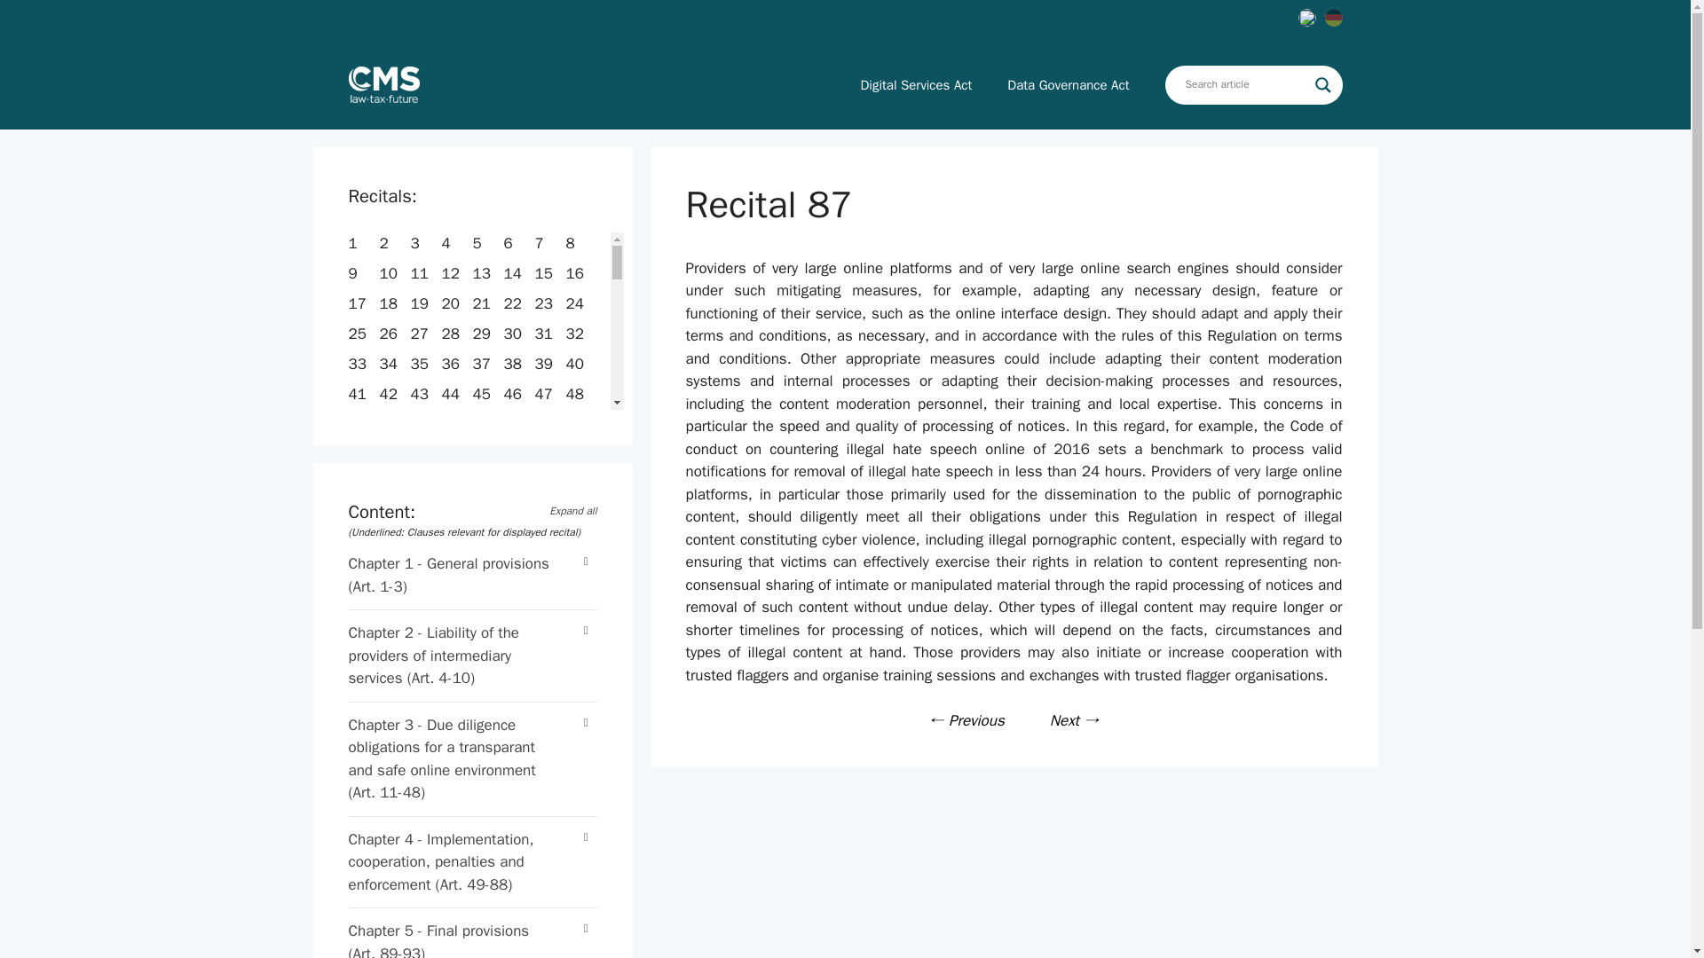 The image size is (1704, 958). Describe the element at coordinates (483, 303) in the screenshot. I see `21 ` at that location.